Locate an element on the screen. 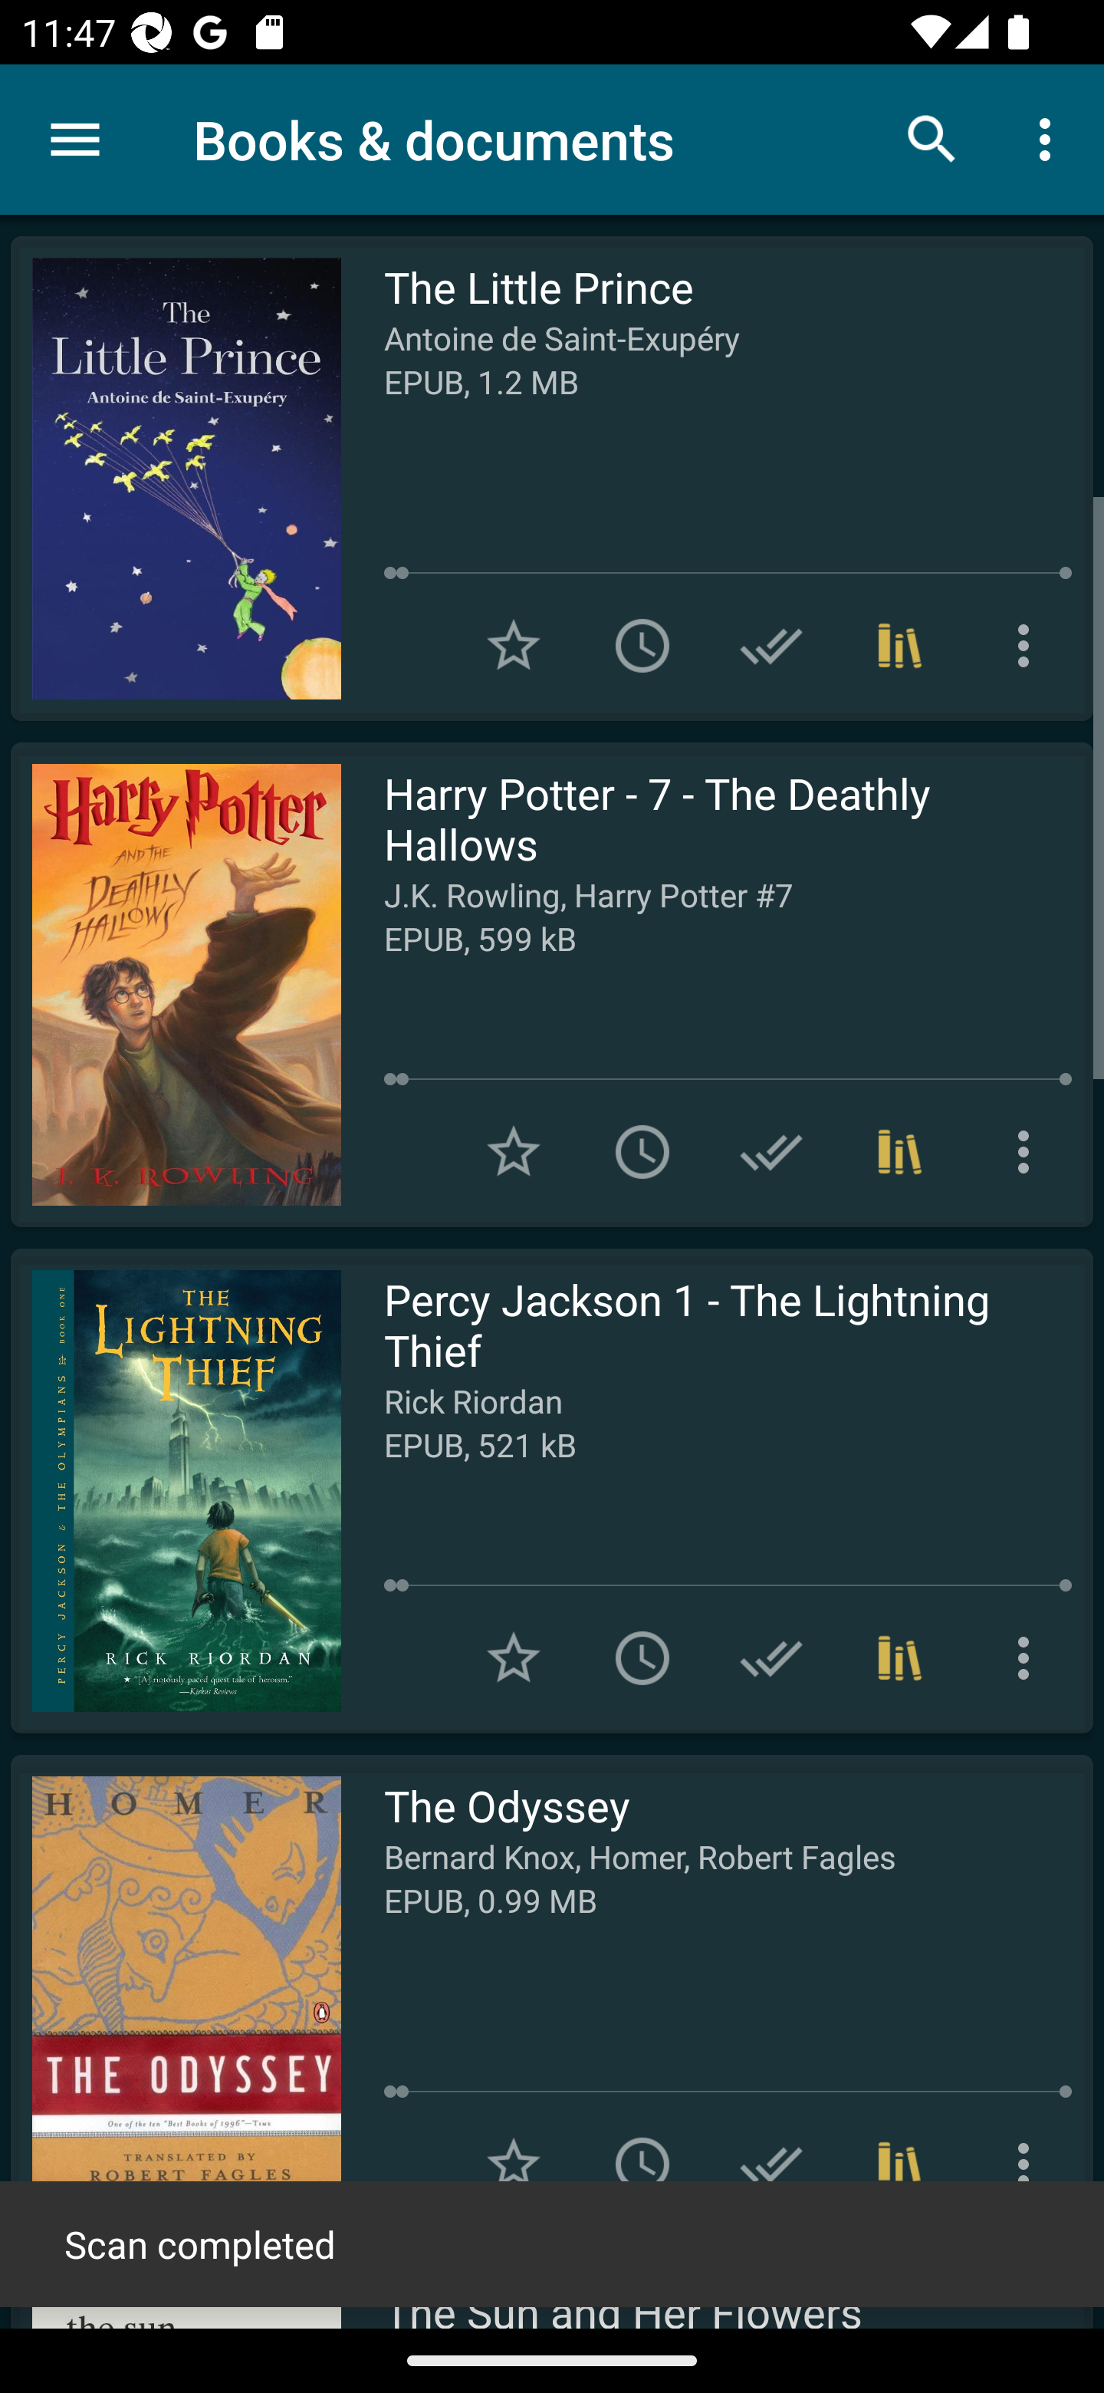 The width and height of the screenshot is (1104, 2393). Add to To read is located at coordinates (642, 1658).